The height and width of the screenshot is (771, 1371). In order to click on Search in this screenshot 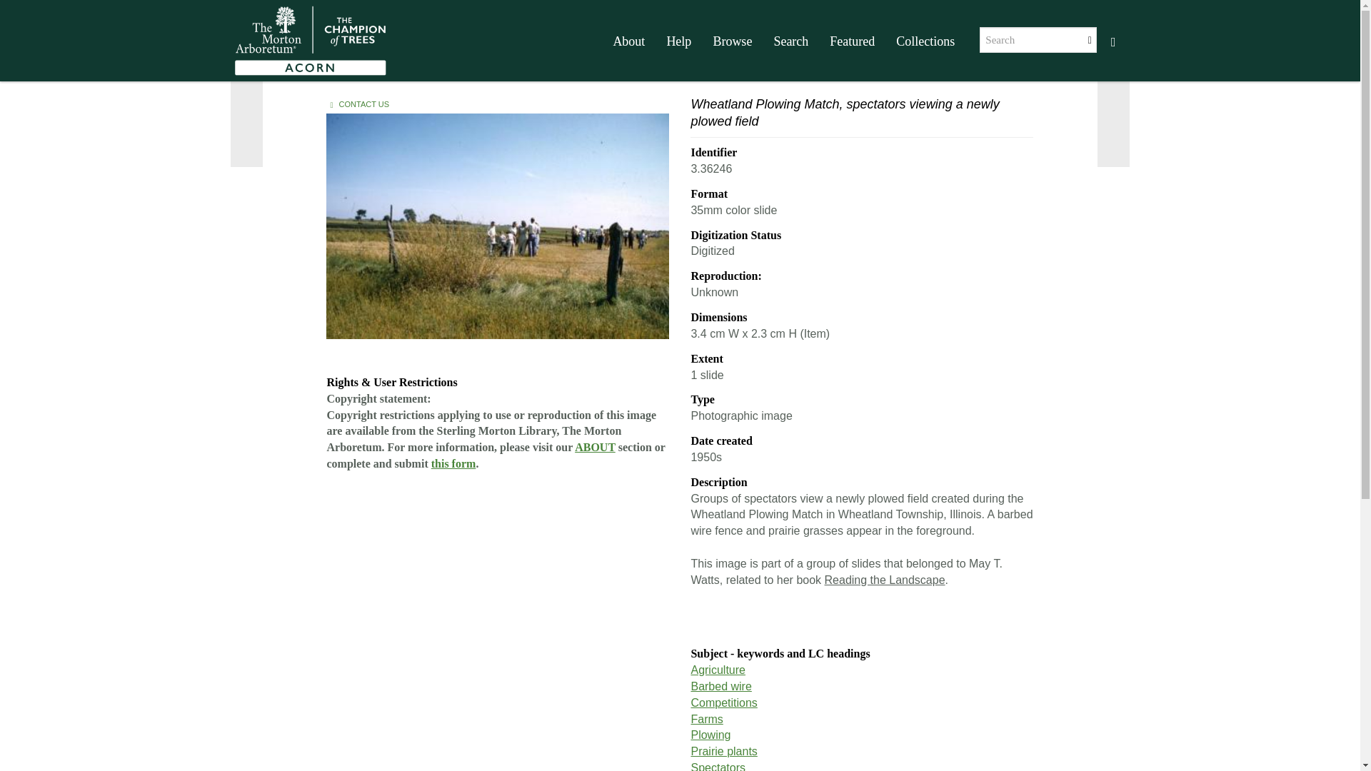, I will do `click(790, 41)`.